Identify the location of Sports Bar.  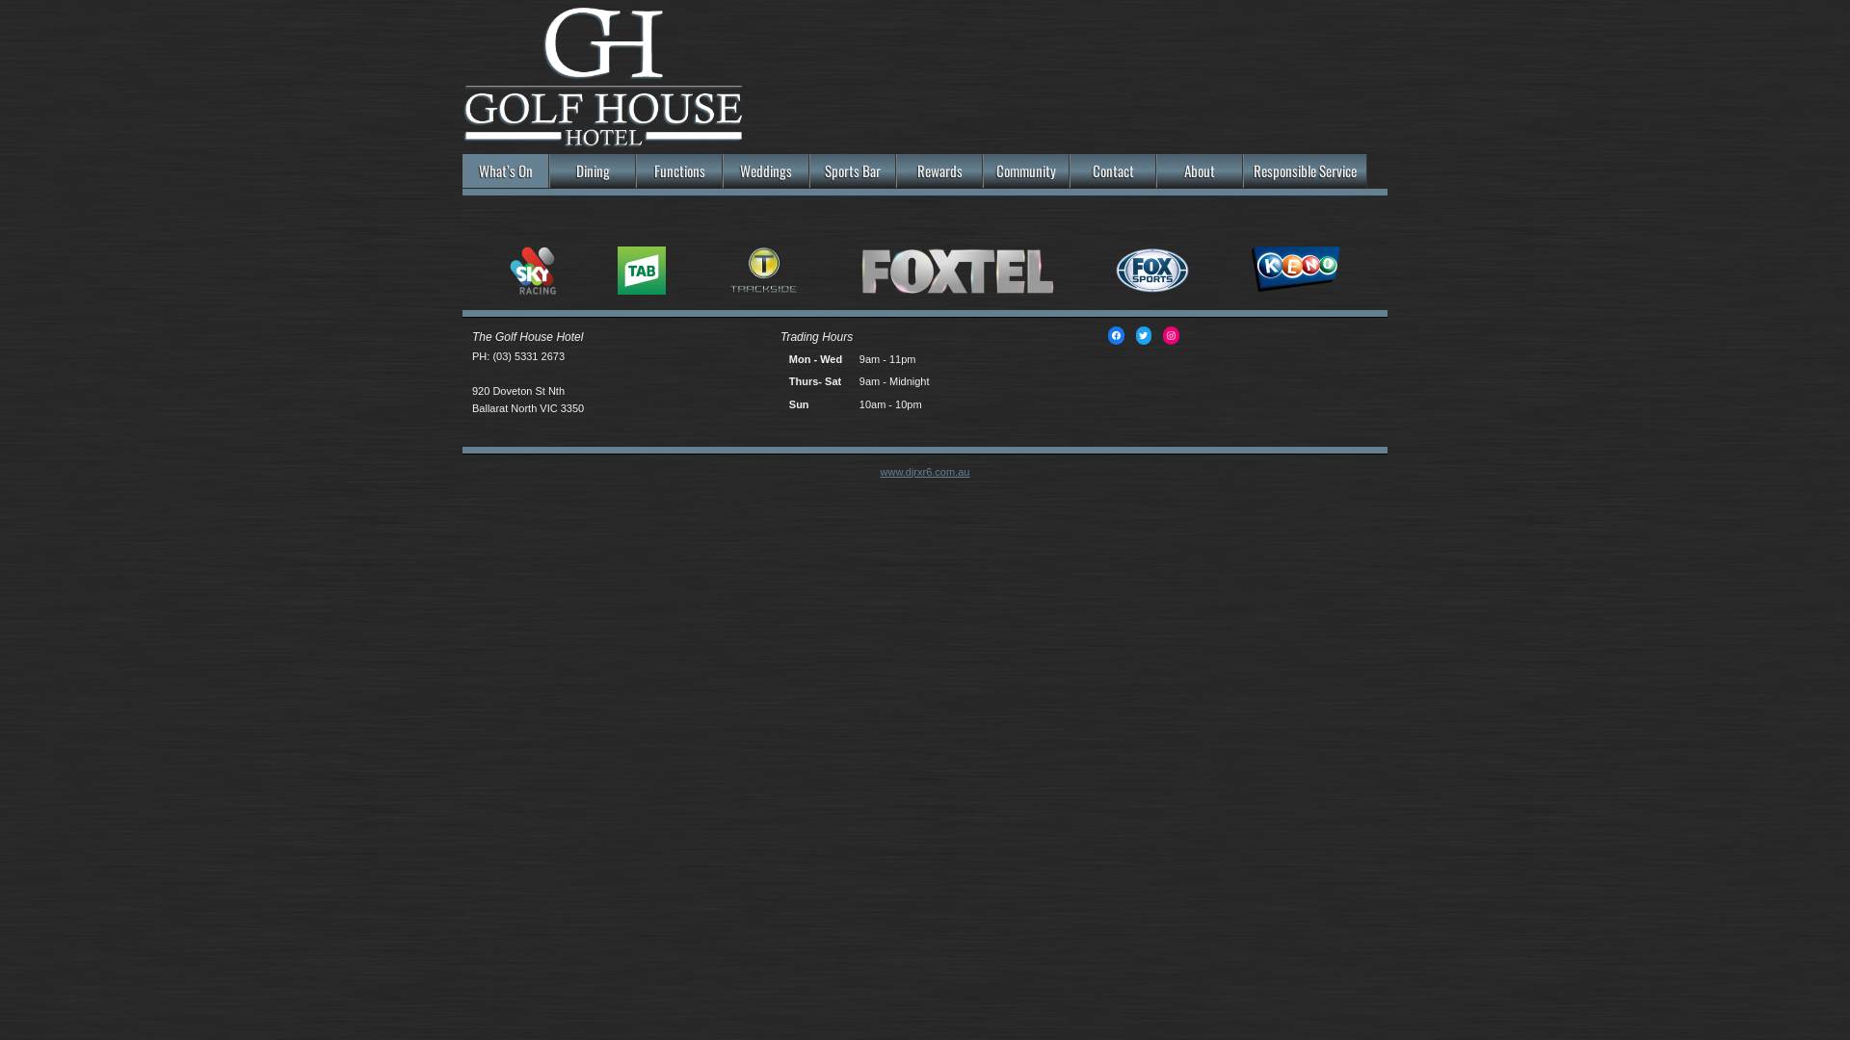
(853, 171).